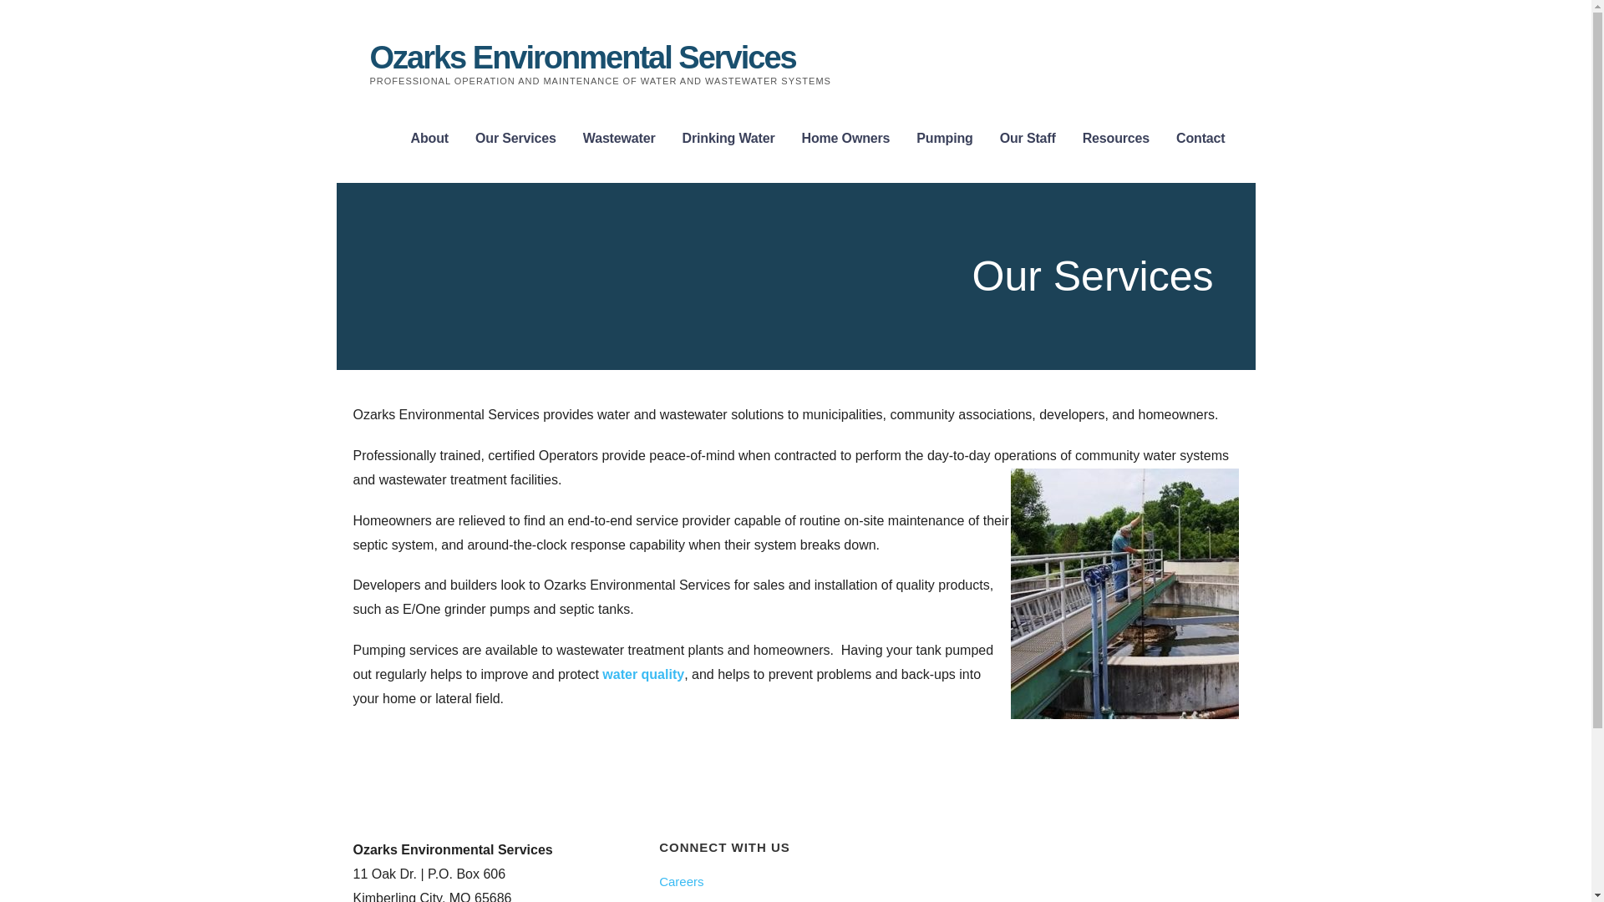  I want to click on Careers, so click(795, 880).